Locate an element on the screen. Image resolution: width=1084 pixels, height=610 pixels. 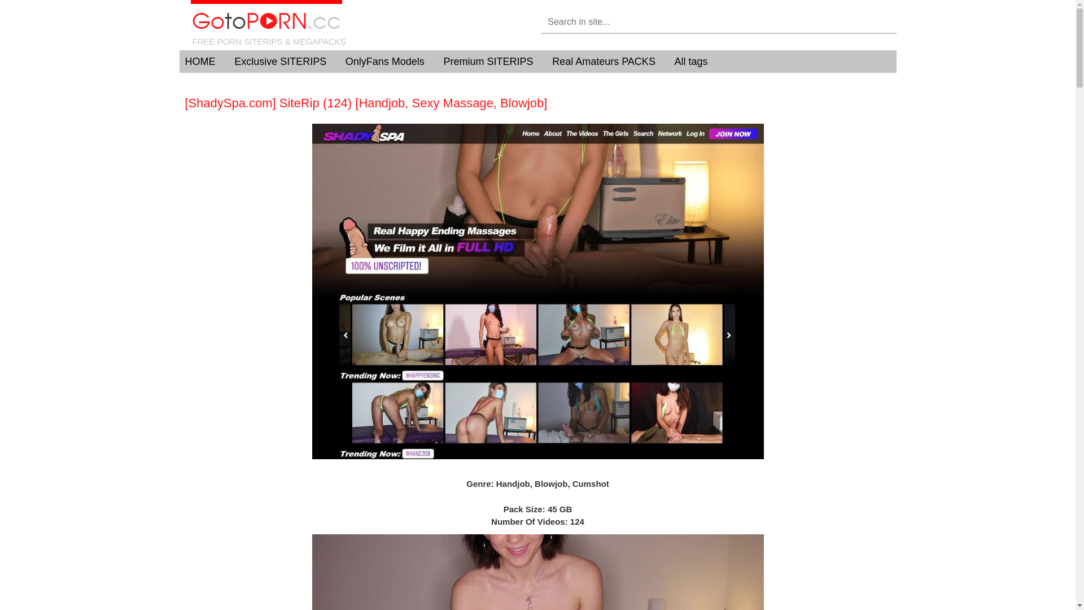
Exclusive SITERIPS is located at coordinates (280, 62).